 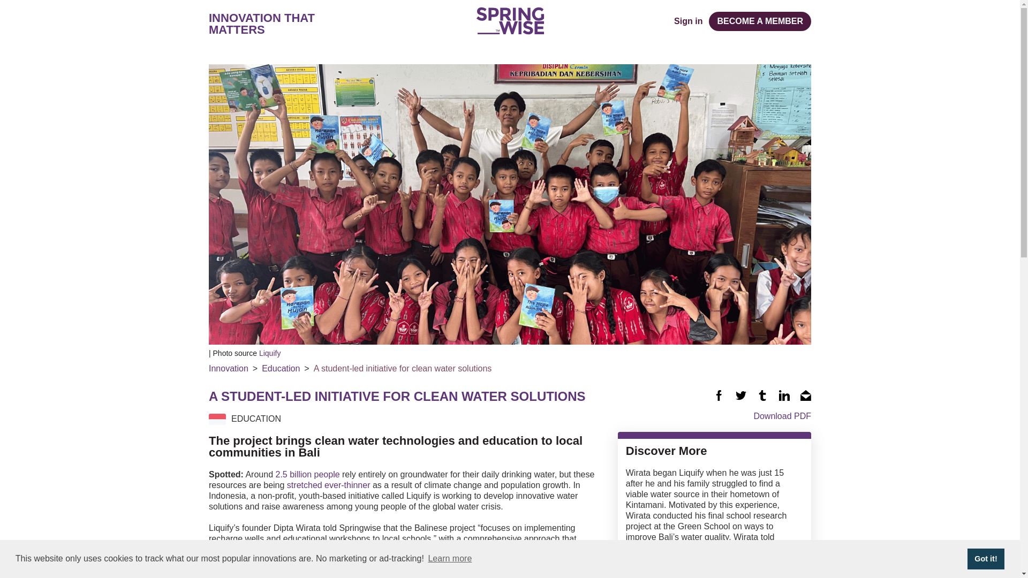 What do you see at coordinates (762, 395) in the screenshot?
I see `Tumblr` at bounding box center [762, 395].